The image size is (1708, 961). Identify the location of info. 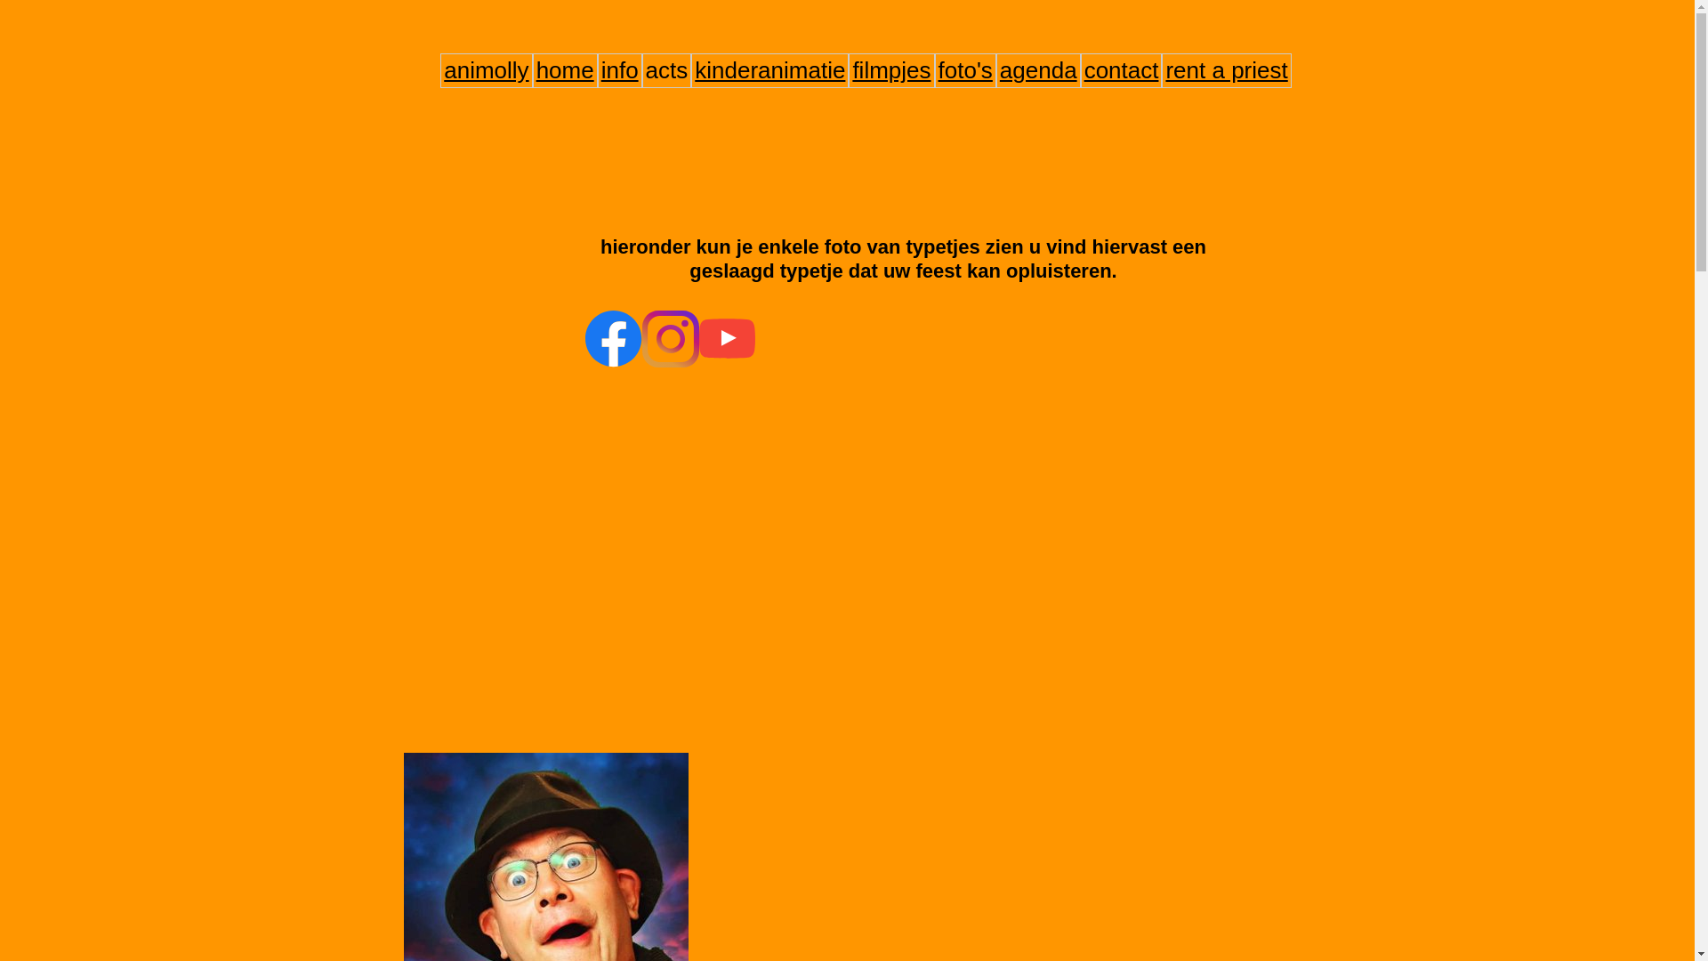
(620, 71).